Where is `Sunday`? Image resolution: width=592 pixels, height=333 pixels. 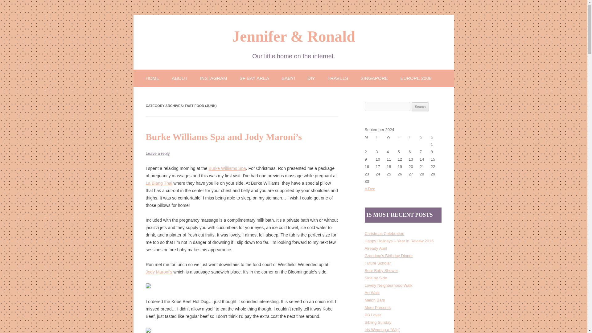 Sunday is located at coordinates (436, 137).